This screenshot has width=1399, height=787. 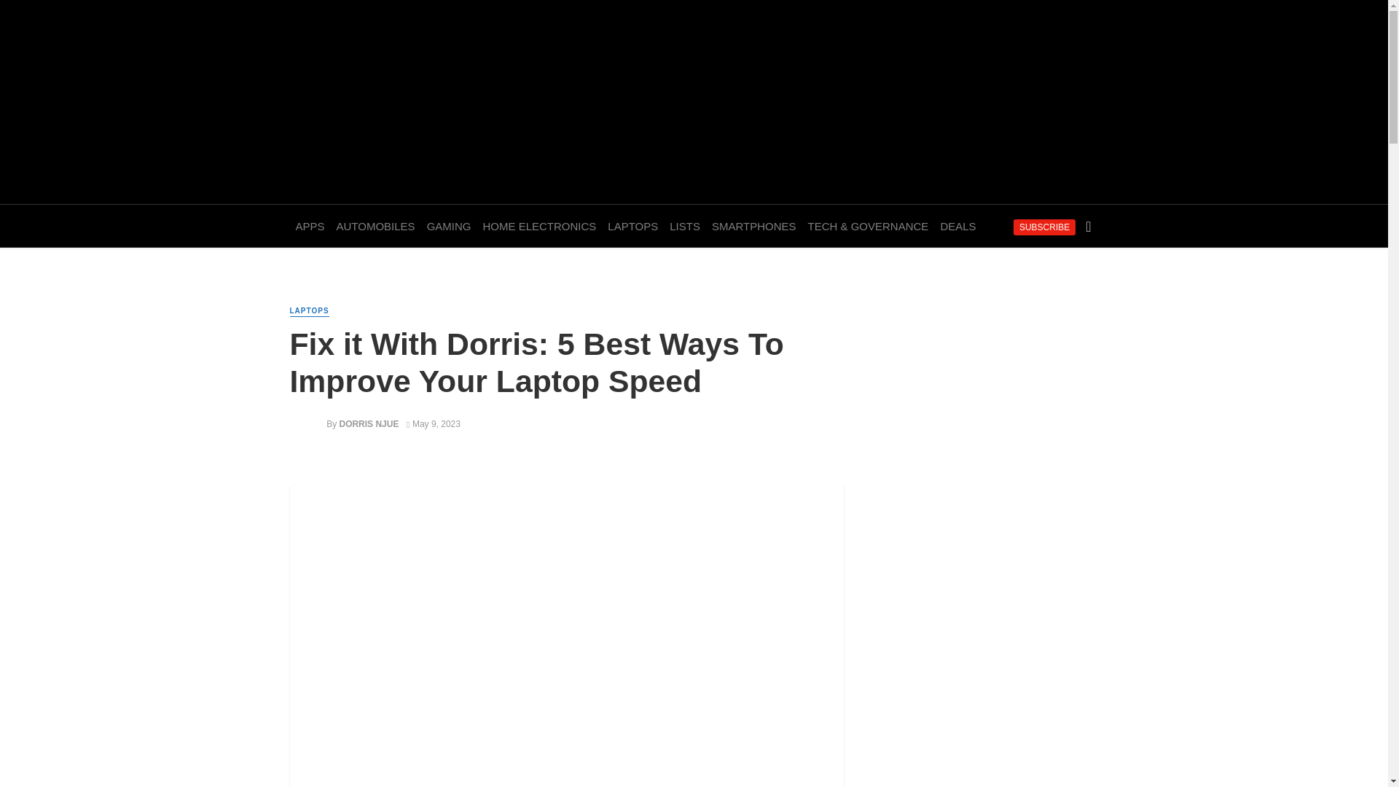 What do you see at coordinates (753, 226) in the screenshot?
I see `SMARTPHONES` at bounding box center [753, 226].